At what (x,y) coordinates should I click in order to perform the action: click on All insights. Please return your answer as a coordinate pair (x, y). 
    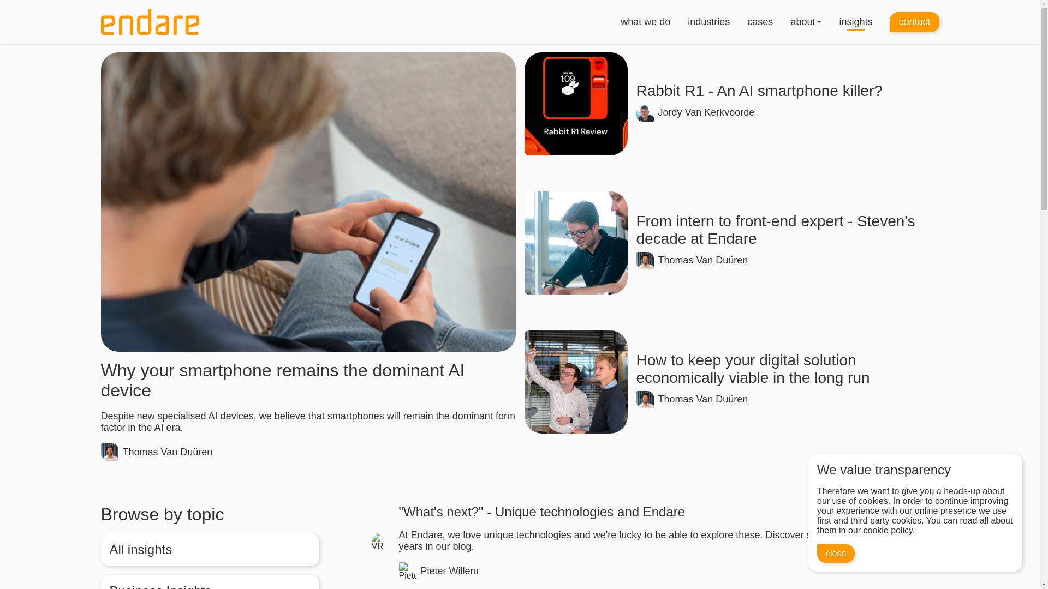
    Looking at the image, I should click on (802, 22).